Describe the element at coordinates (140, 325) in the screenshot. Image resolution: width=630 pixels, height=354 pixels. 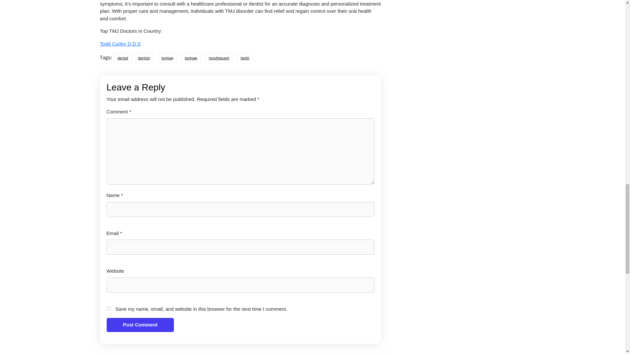
I see `Post Comment` at that location.